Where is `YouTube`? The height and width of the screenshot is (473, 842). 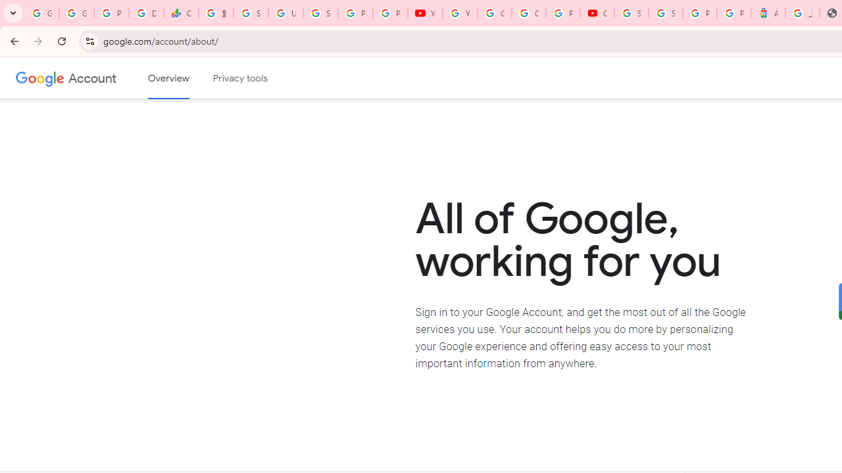
YouTube is located at coordinates (460, 13).